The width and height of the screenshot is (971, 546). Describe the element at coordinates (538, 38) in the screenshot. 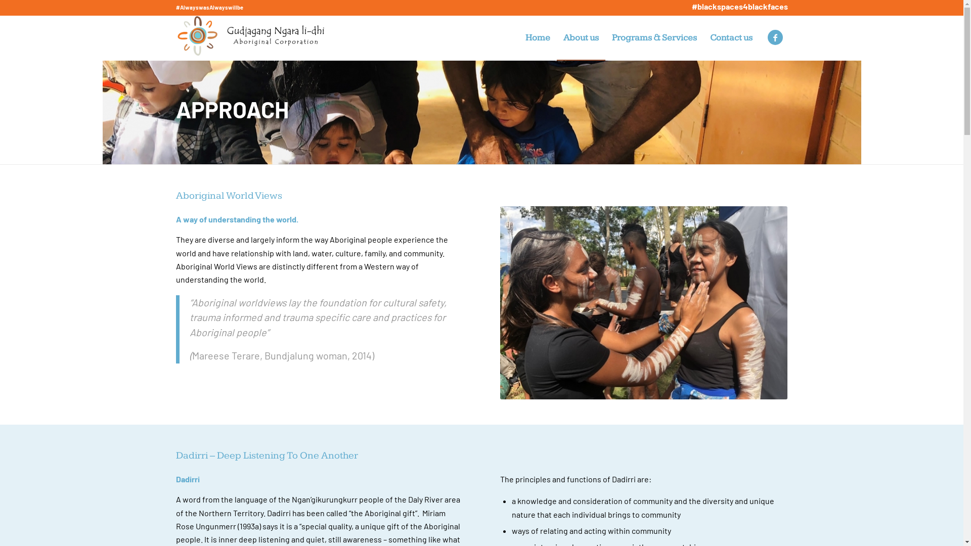

I see `Home` at that location.